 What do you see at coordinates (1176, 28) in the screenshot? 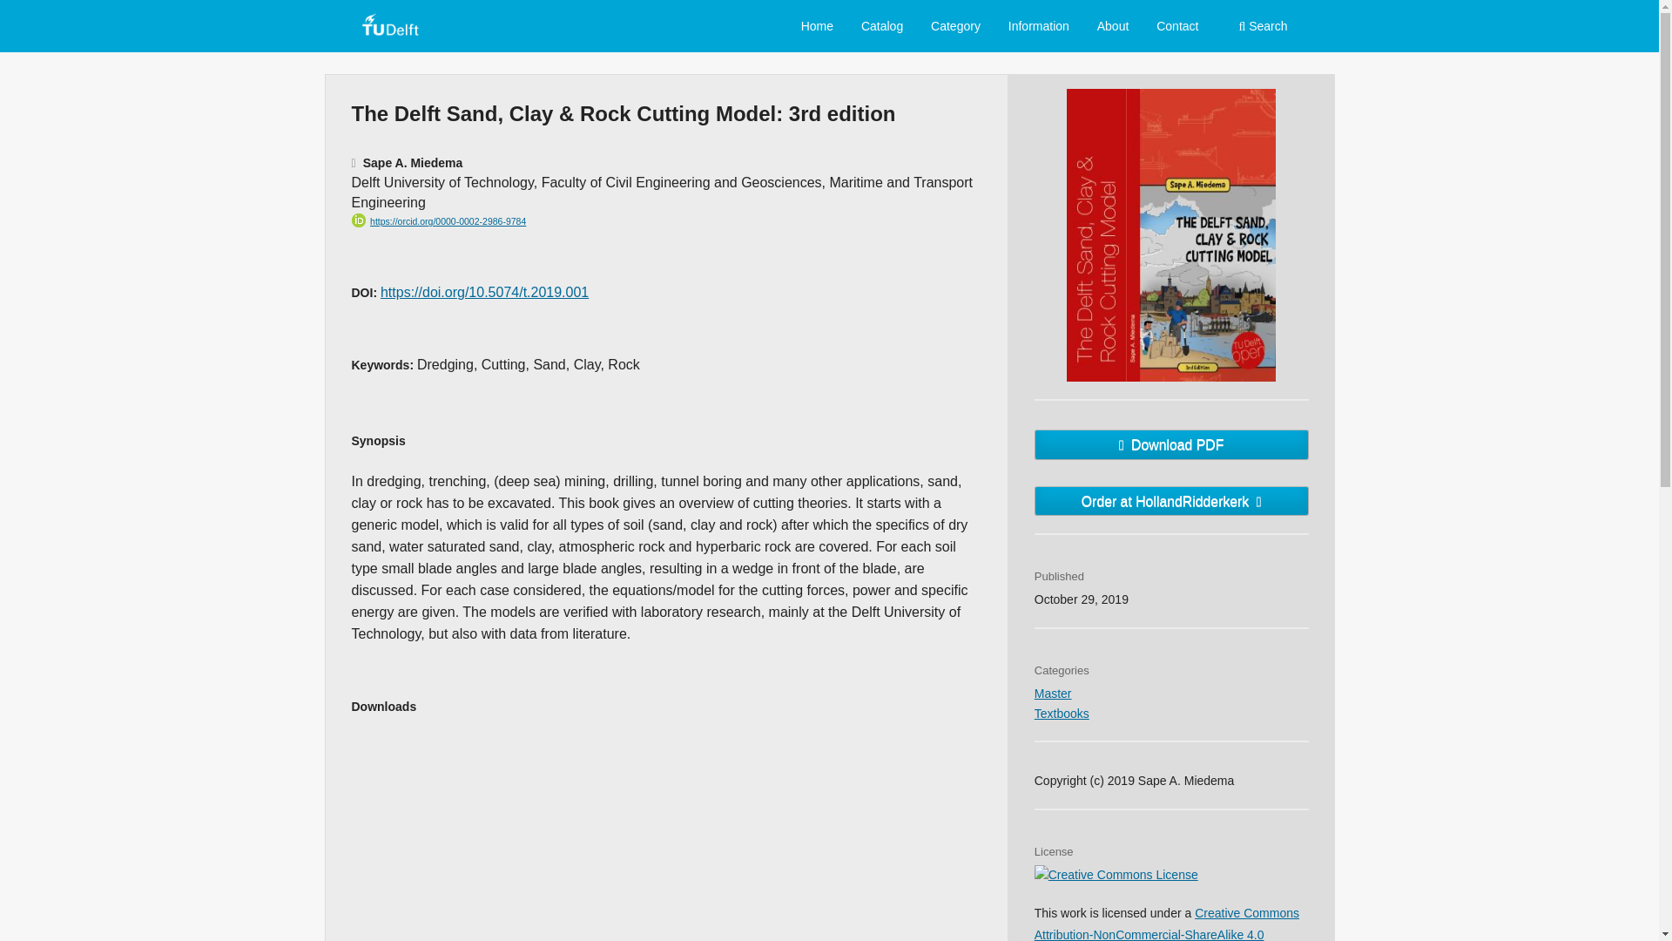
I see `Contact` at bounding box center [1176, 28].